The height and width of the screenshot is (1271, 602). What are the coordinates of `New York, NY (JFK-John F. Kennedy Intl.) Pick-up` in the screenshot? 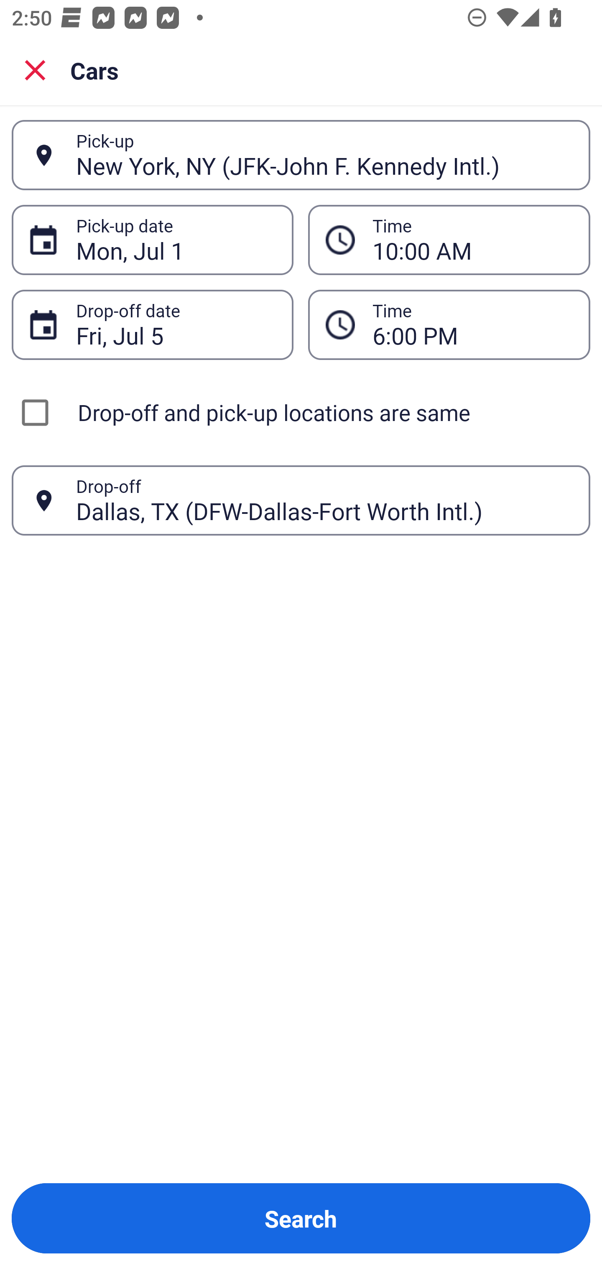 It's located at (301, 155).